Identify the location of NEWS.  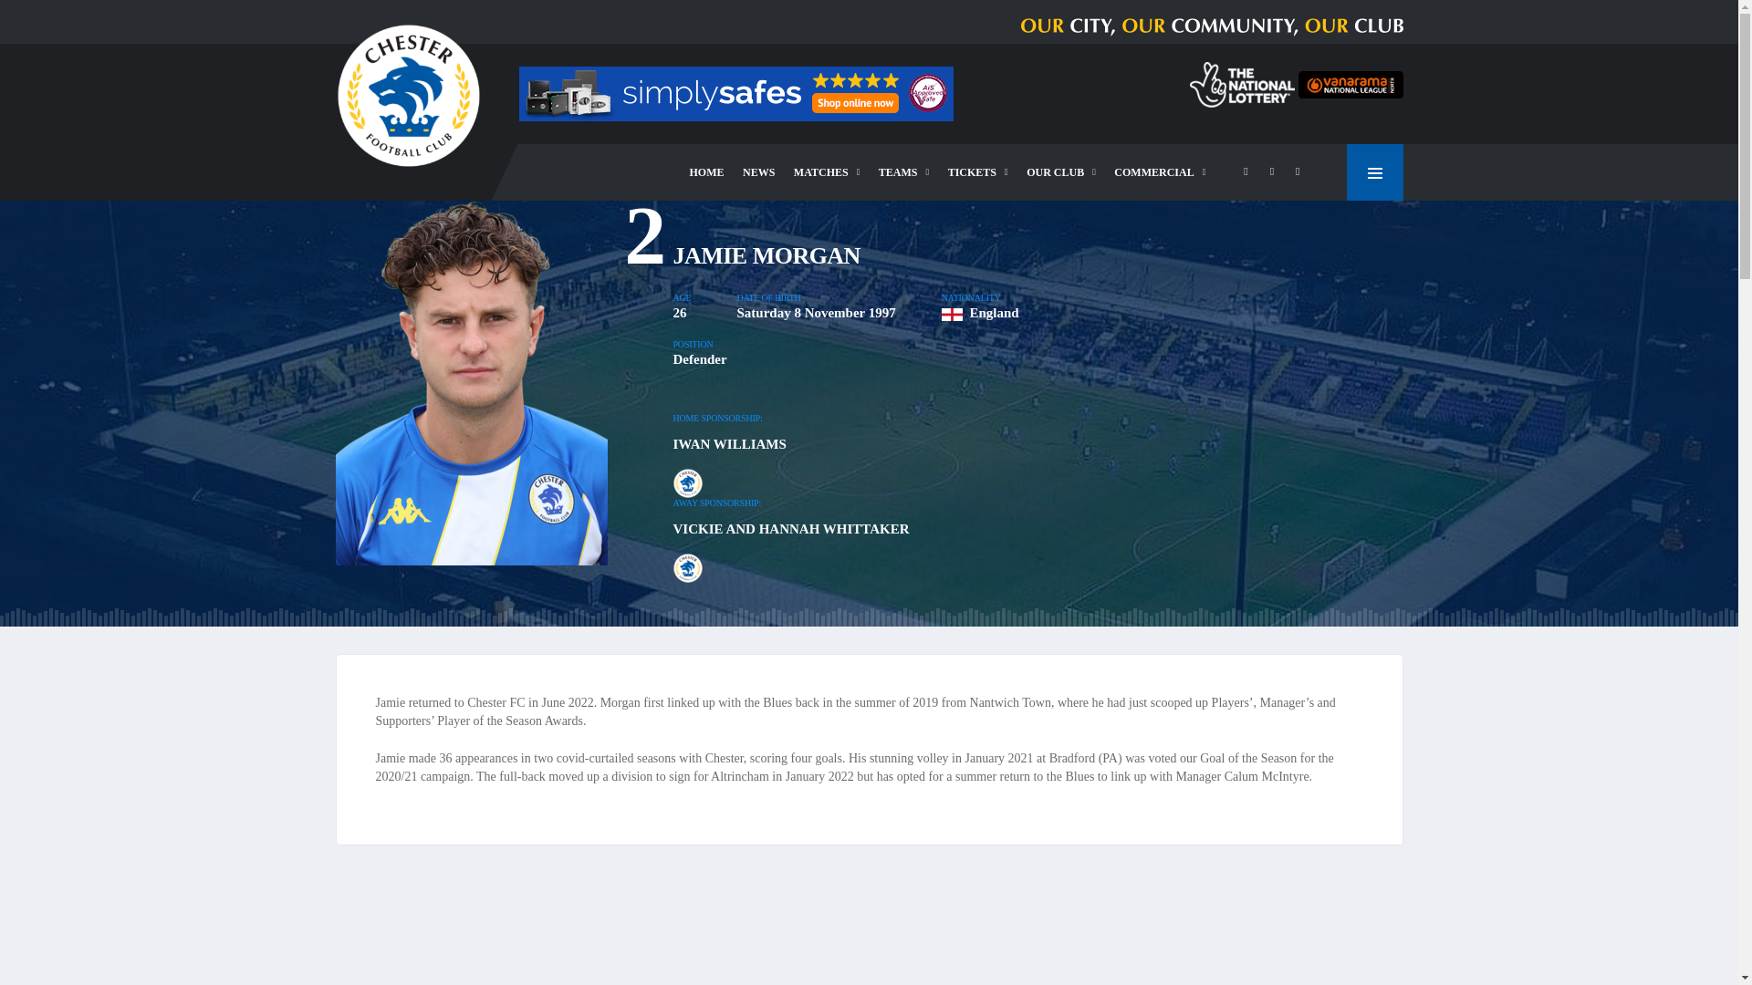
(758, 171).